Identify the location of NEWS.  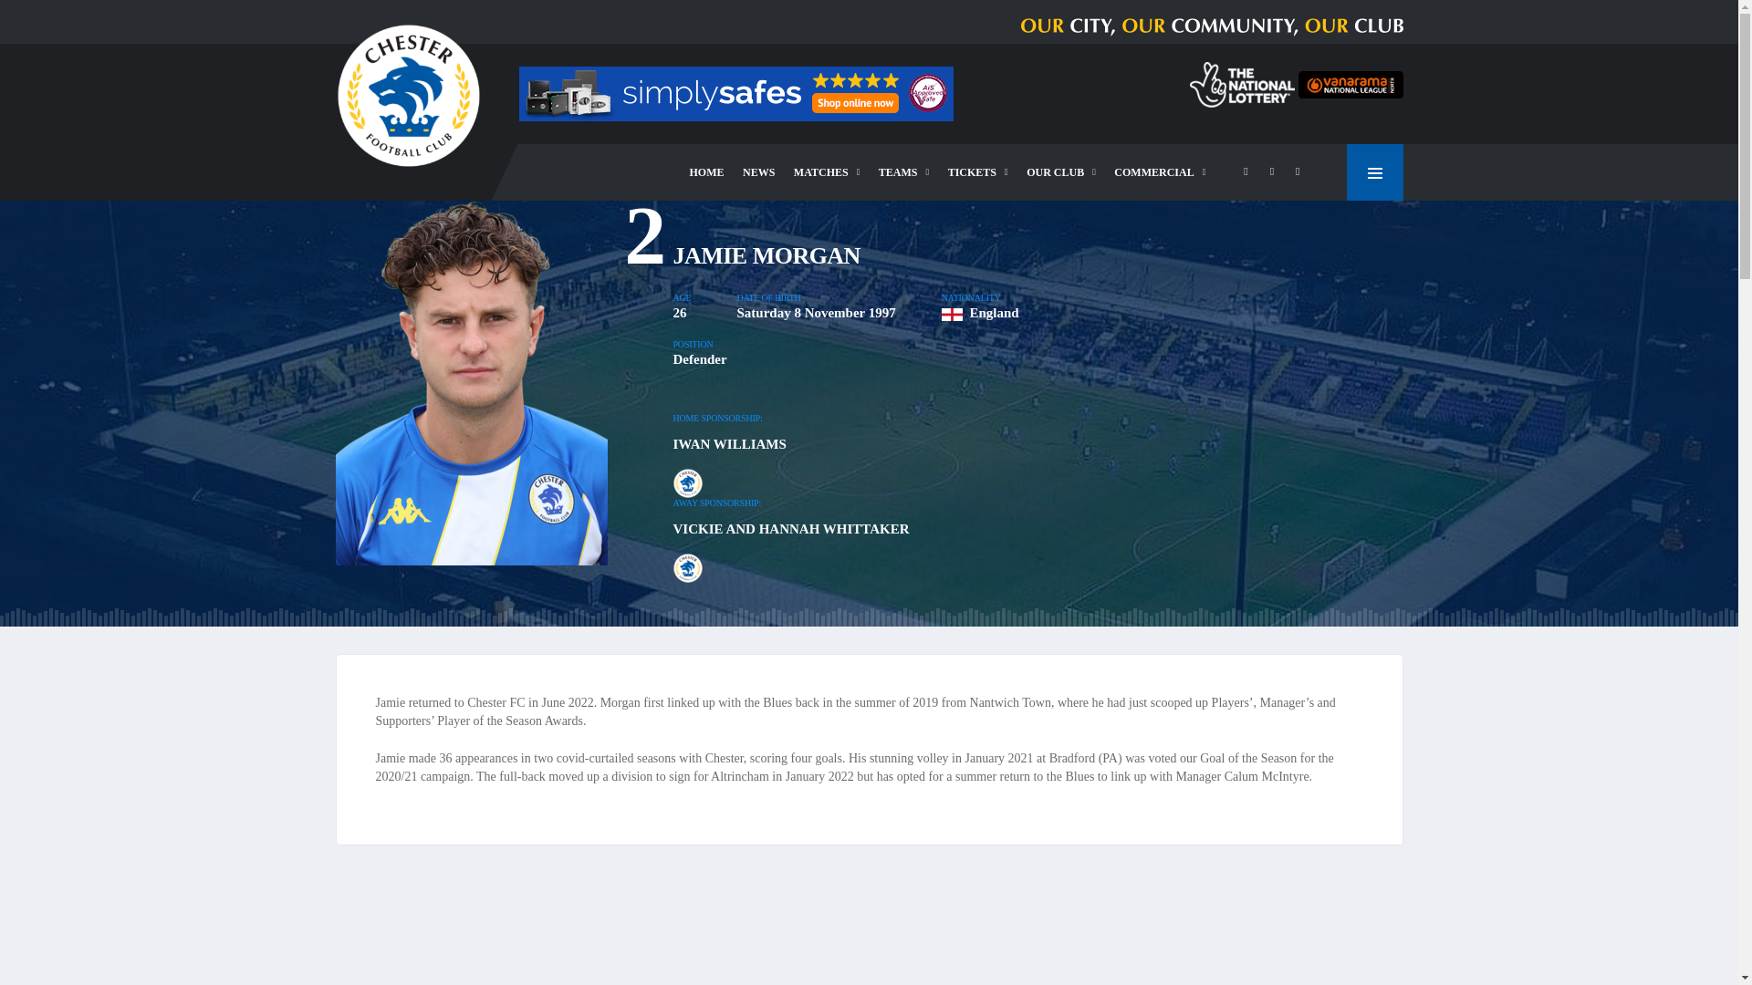
(758, 171).